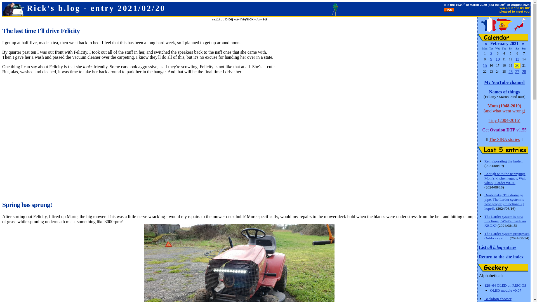  I want to click on The last time I'll drive Felicity. Spring has sprung!, so click(517, 65).